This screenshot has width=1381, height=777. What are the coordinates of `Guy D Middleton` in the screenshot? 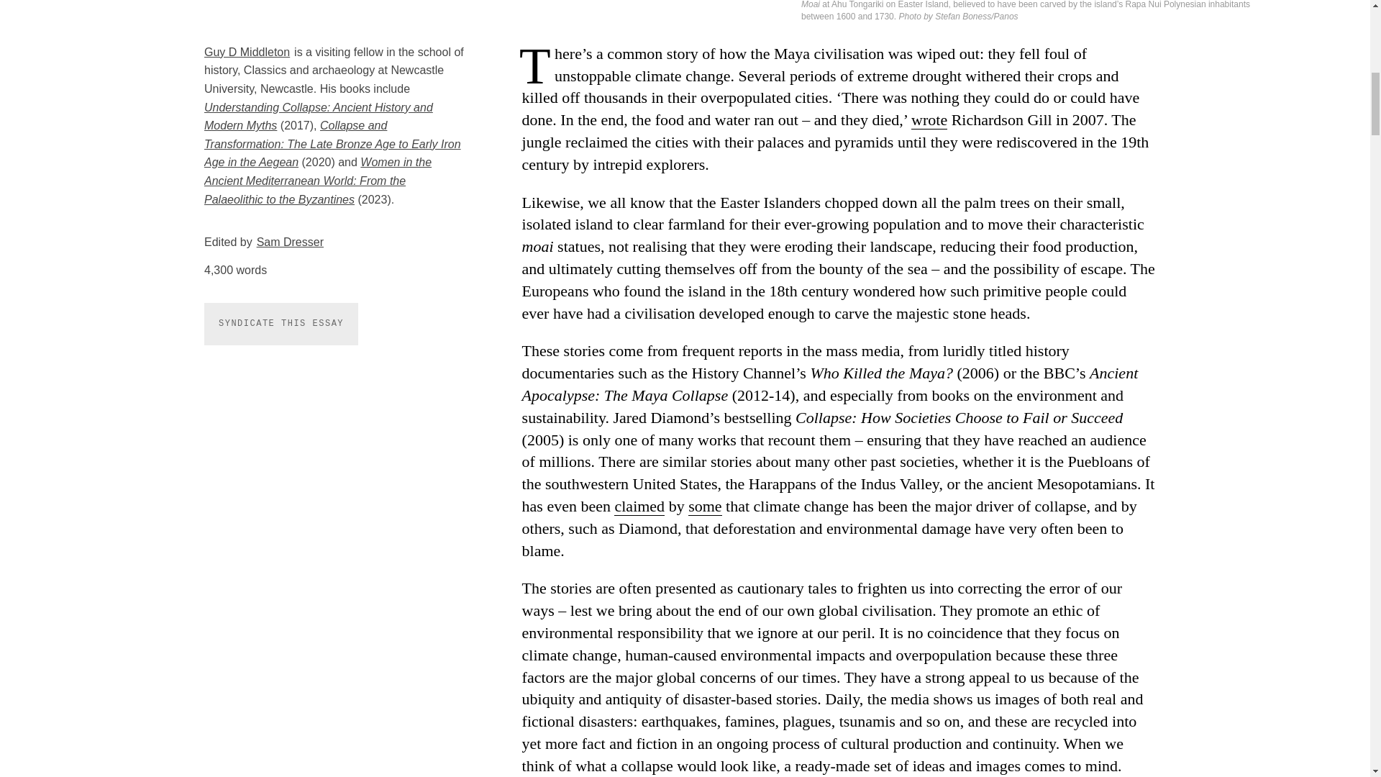 It's located at (247, 52).